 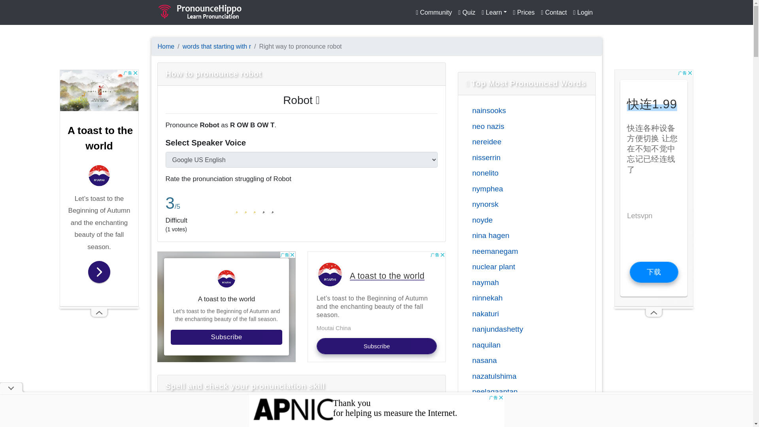 What do you see at coordinates (226, 307) in the screenshot?
I see `Advertisement` at bounding box center [226, 307].